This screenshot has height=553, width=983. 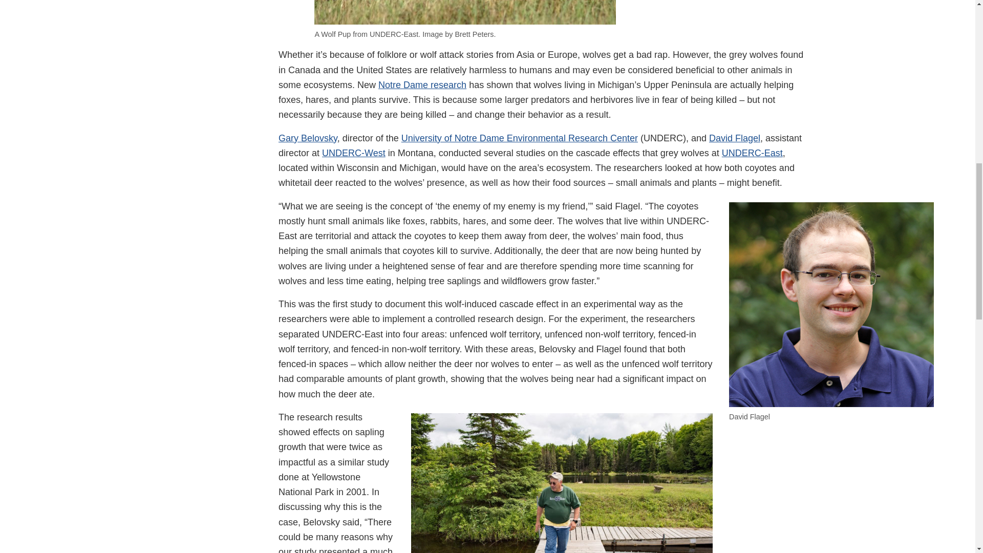 I want to click on Notre Dame research, so click(x=422, y=85).